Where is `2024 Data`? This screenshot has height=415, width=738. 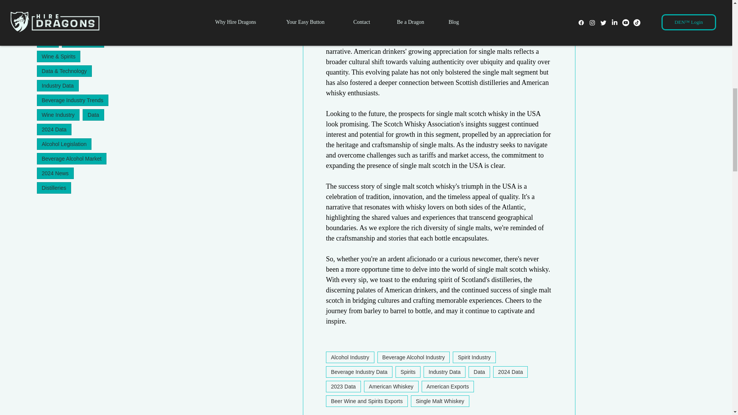
2024 Data is located at coordinates (54, 129).